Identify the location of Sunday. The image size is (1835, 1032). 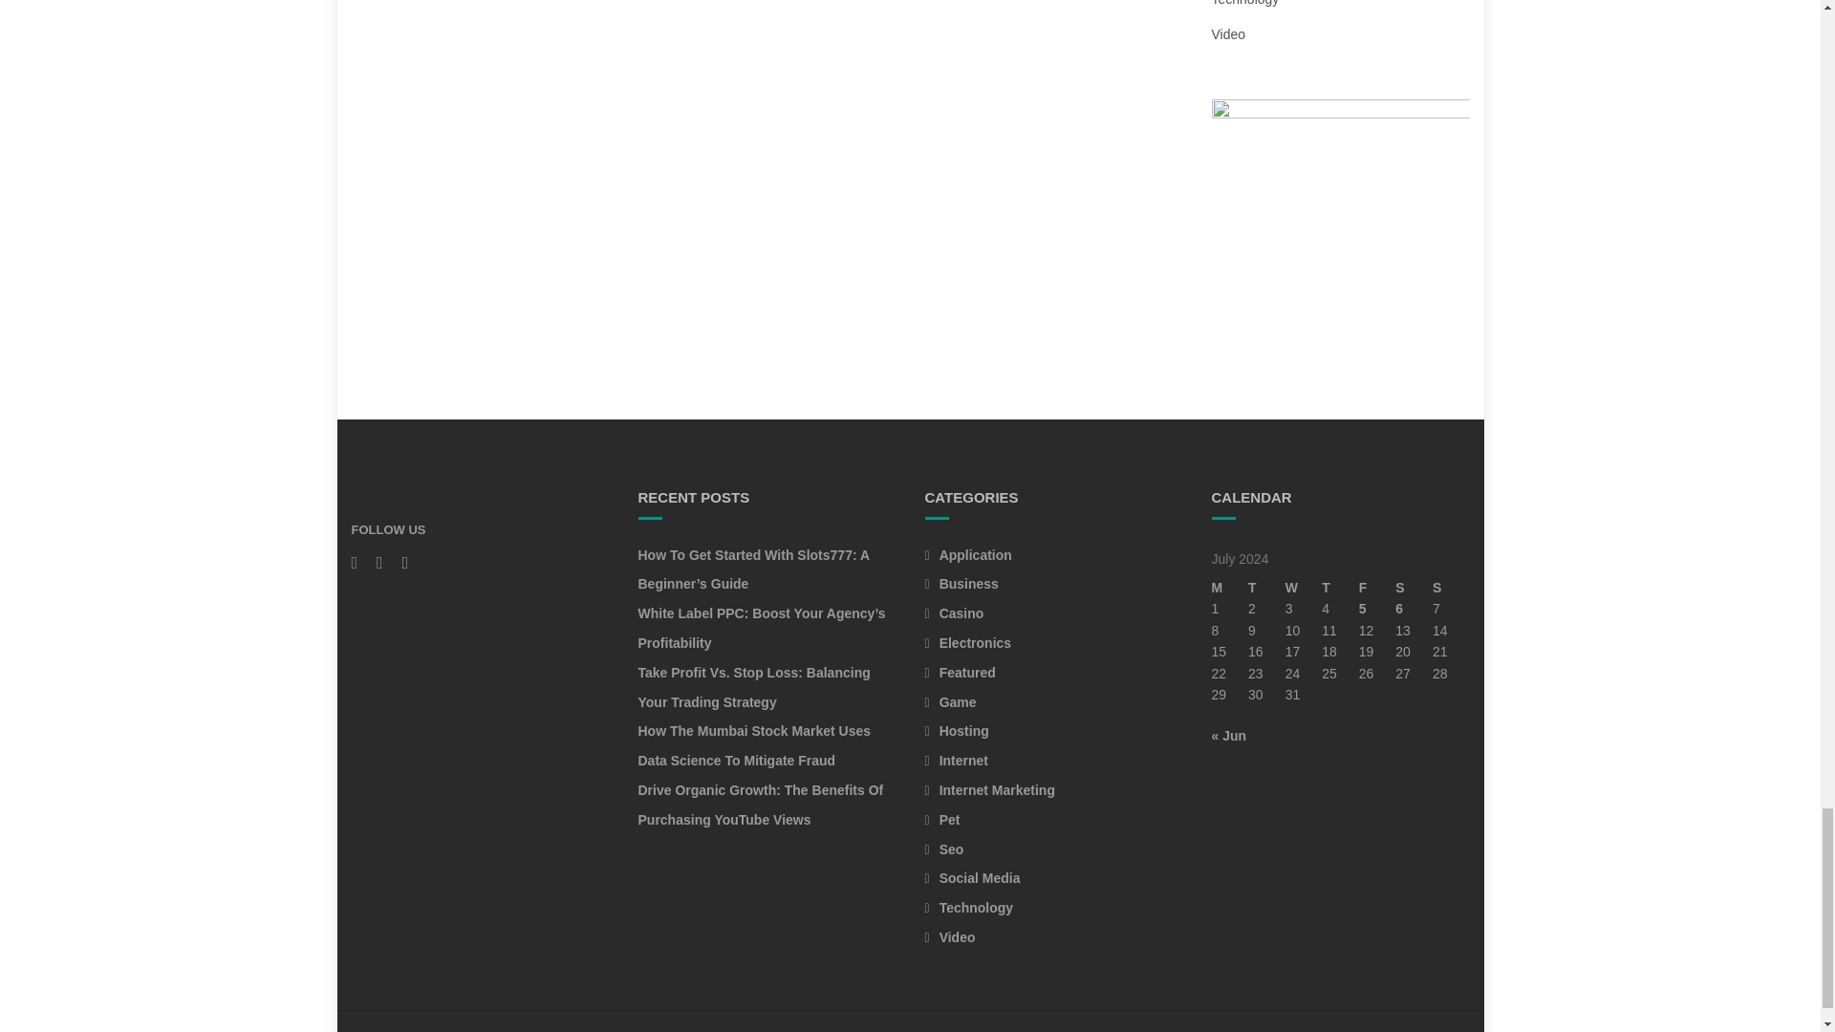
(1451, 587).